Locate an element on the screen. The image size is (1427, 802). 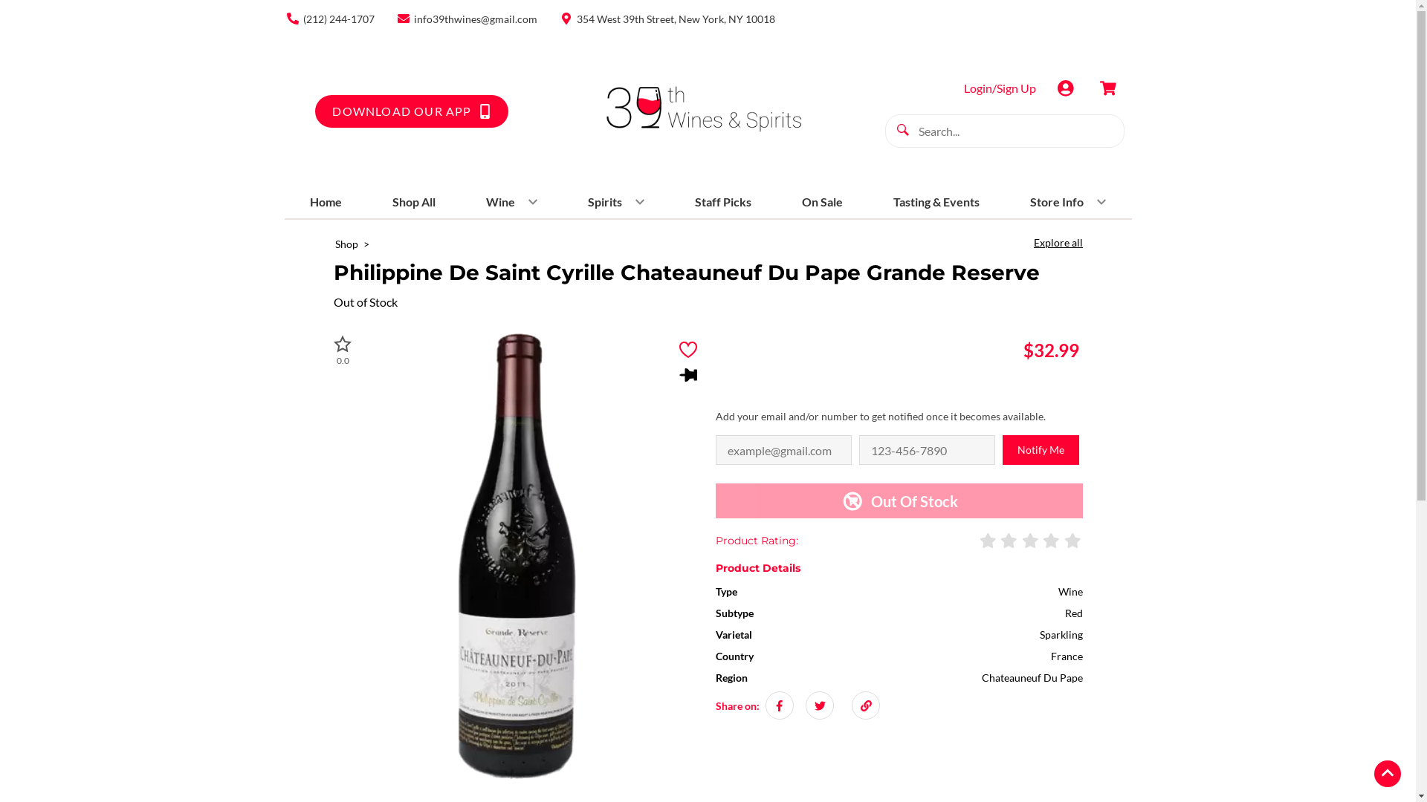
  Out Of Stock is located at coordinates (899, 501).